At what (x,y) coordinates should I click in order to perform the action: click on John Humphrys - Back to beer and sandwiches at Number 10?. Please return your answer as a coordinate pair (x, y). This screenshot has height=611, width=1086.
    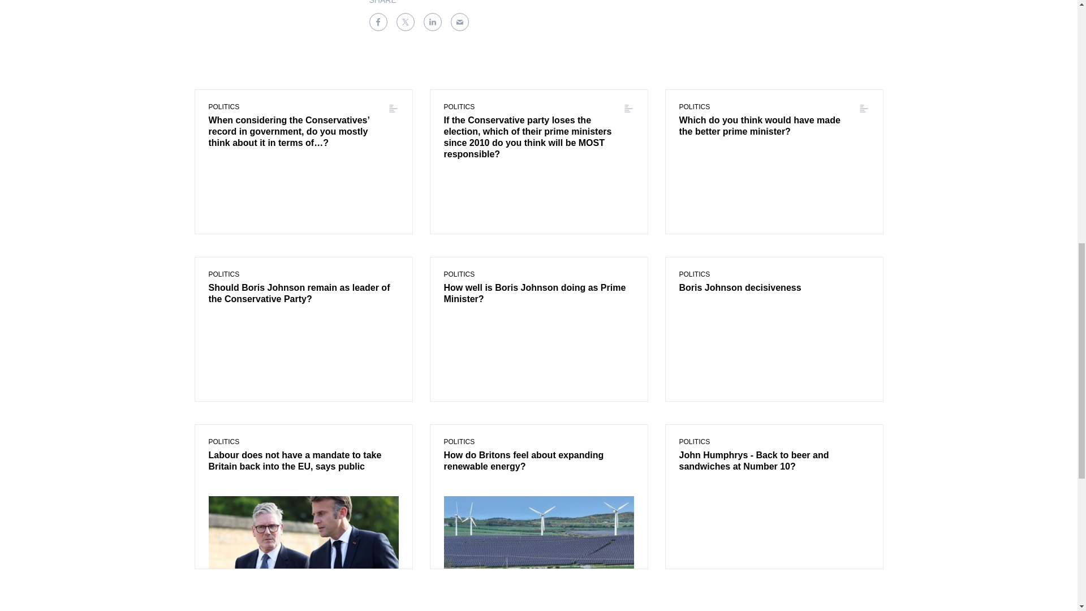
    Looking at the image, I should click on (774, 462).